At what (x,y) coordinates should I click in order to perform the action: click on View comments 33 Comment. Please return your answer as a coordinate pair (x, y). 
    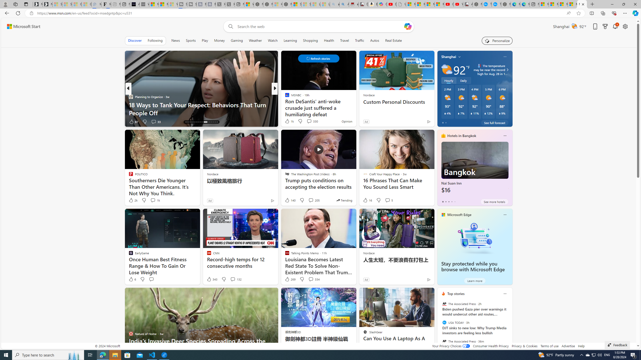
    Looking at the image, I should click on (154, 121).